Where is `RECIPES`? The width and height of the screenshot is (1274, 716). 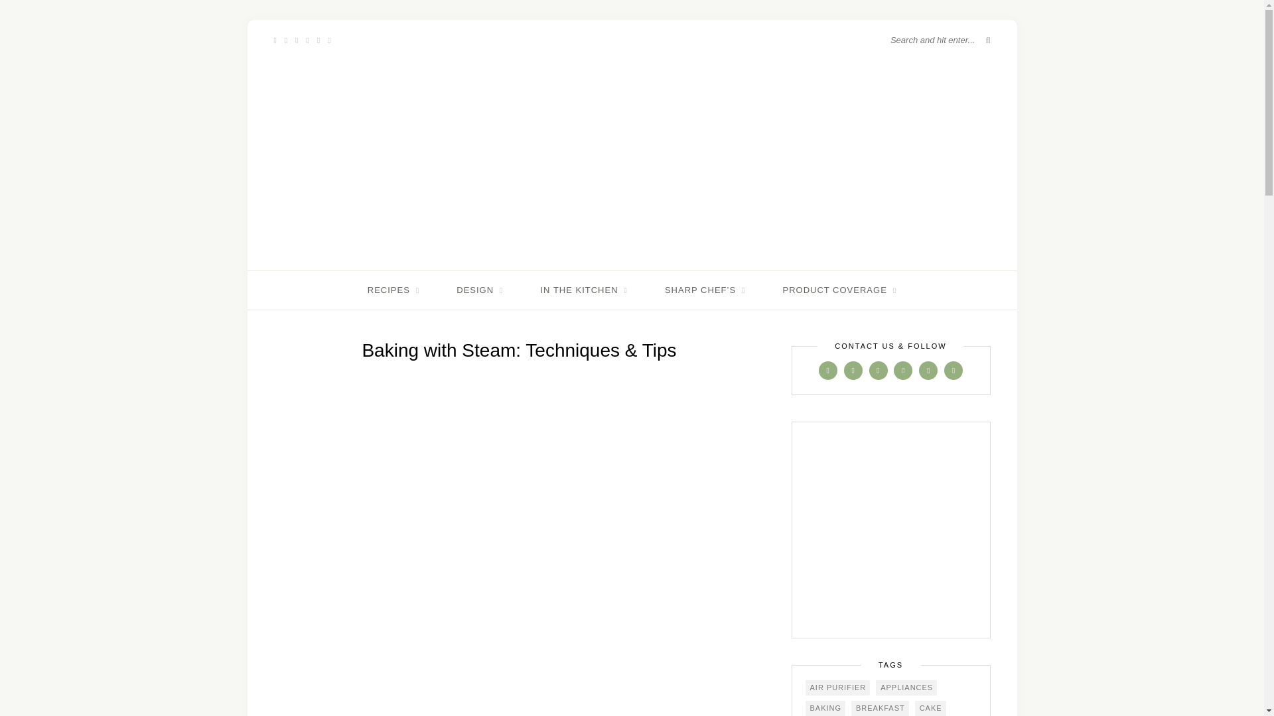 RECIPES is located at coordinates (393, 290).